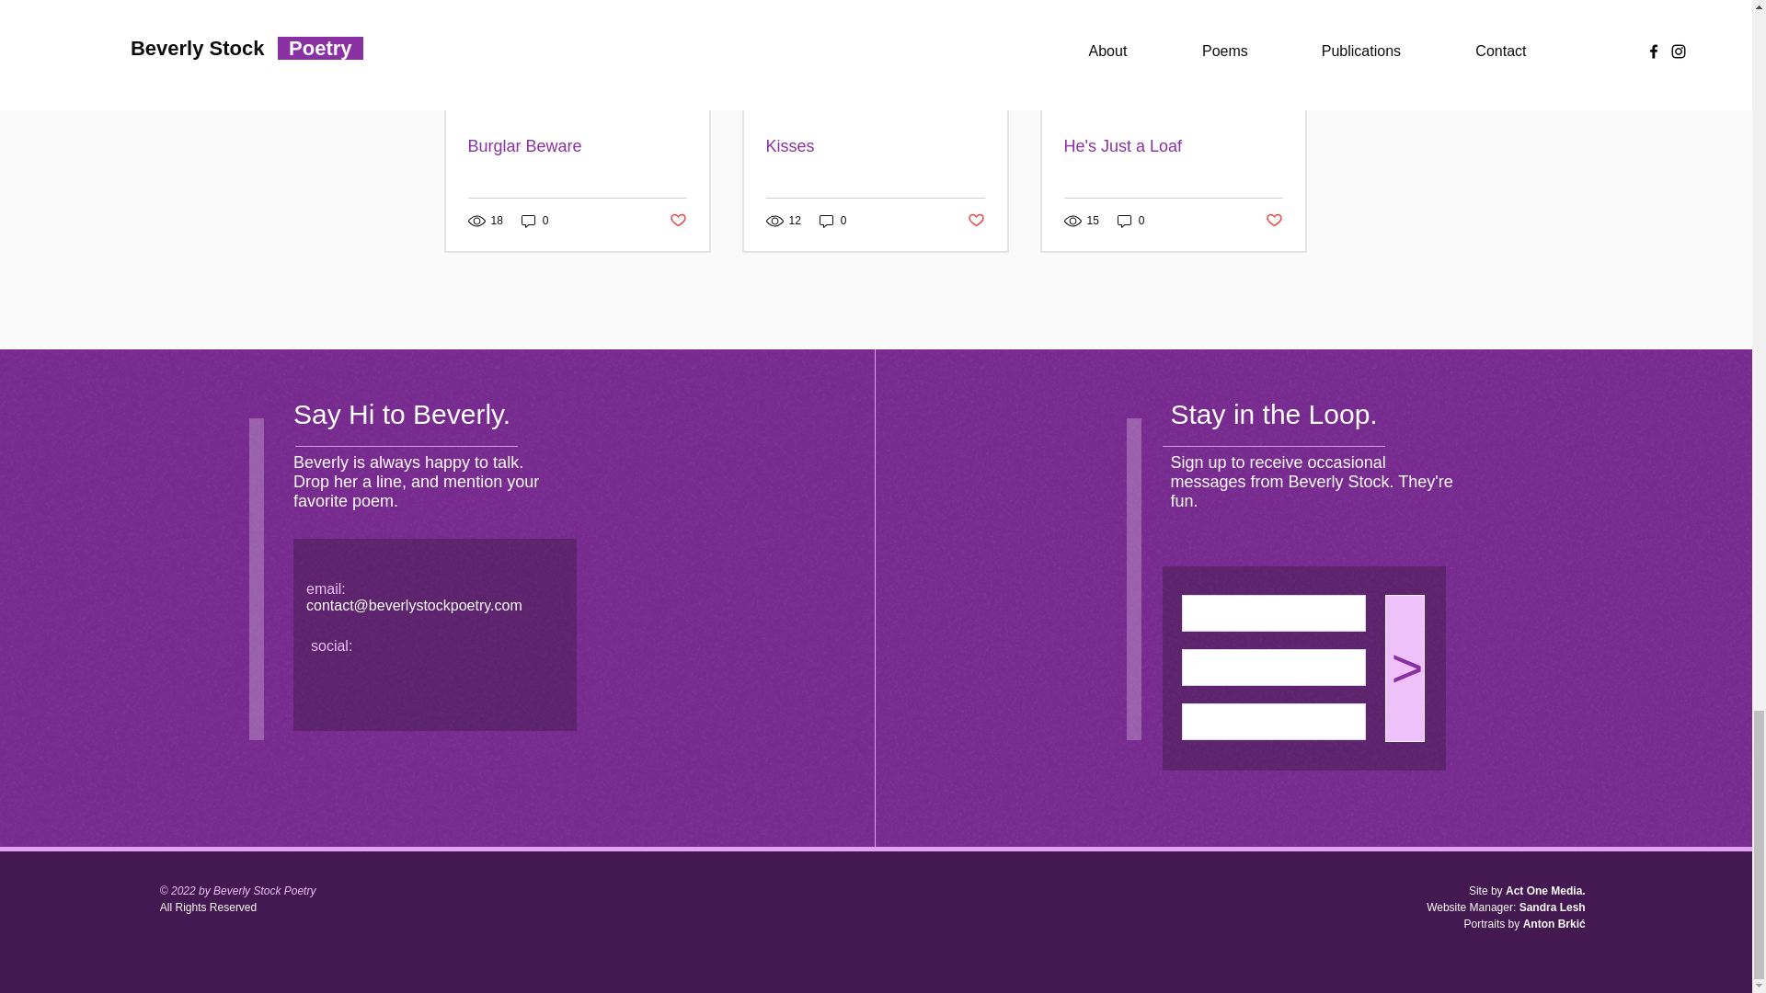 The width and height of the screenshot is (1766, 993). I want to click on He's Just a Loaf, so click(1172, 146).